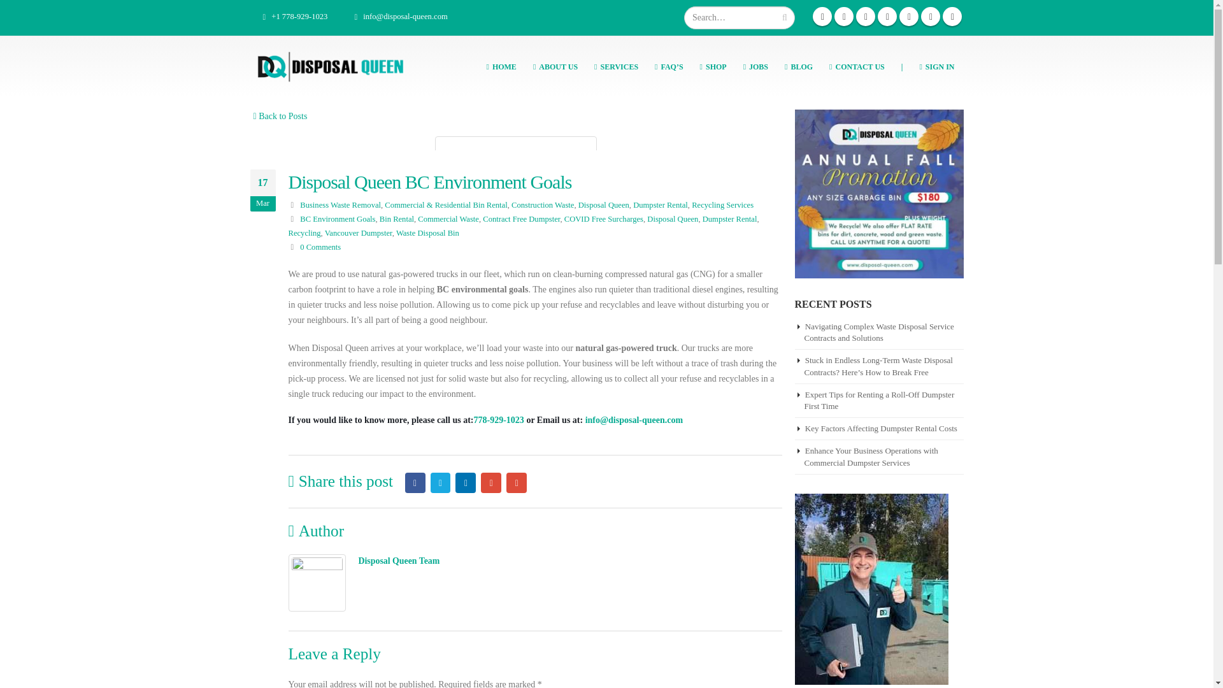 Image resolution: width=1223 pixels, height=688 pixels. What do you see at coordinates (304, 233) in the screenshot?
I see `Recycling` at bounding box center [304, 233].